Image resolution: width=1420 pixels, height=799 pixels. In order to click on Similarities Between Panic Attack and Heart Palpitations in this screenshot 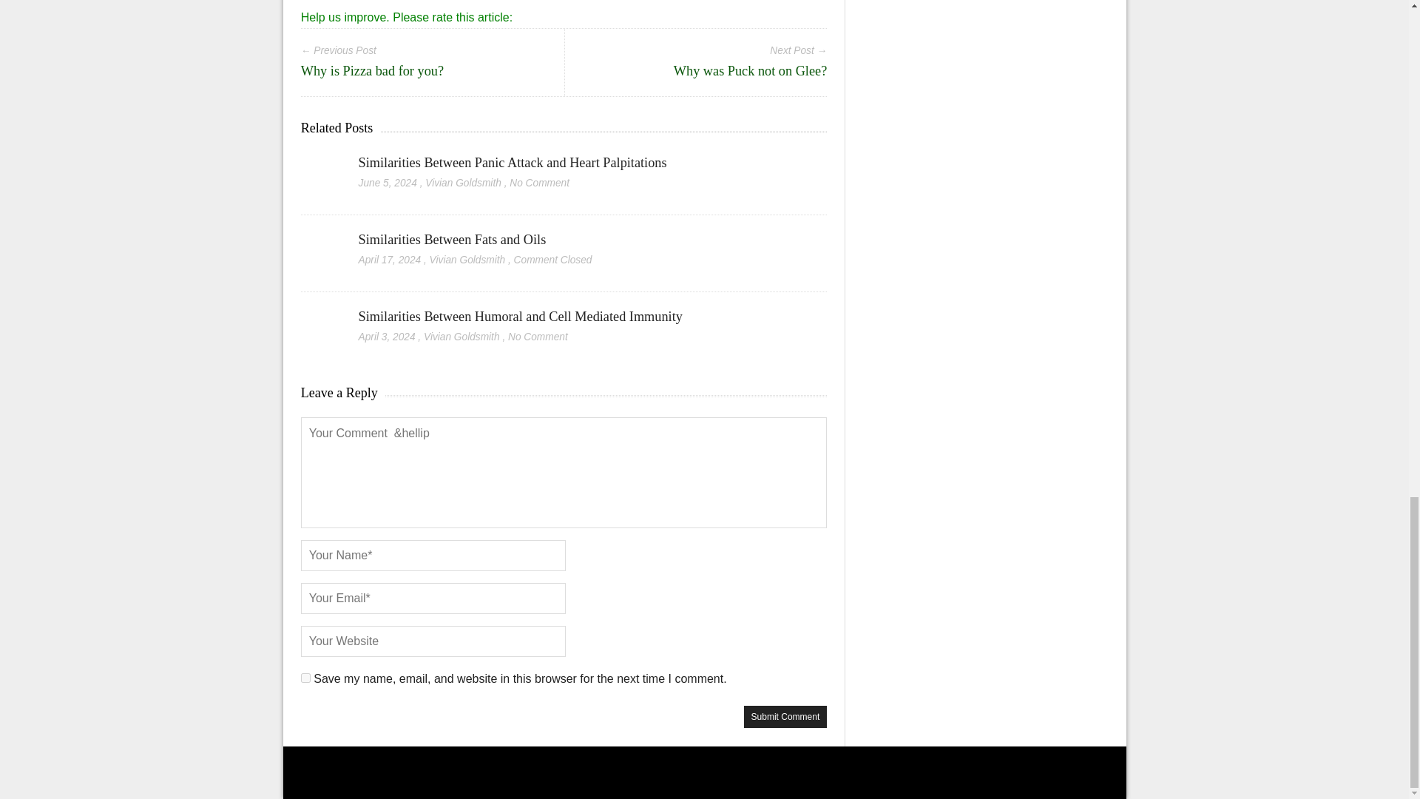, I will do `click(321, 163)`.